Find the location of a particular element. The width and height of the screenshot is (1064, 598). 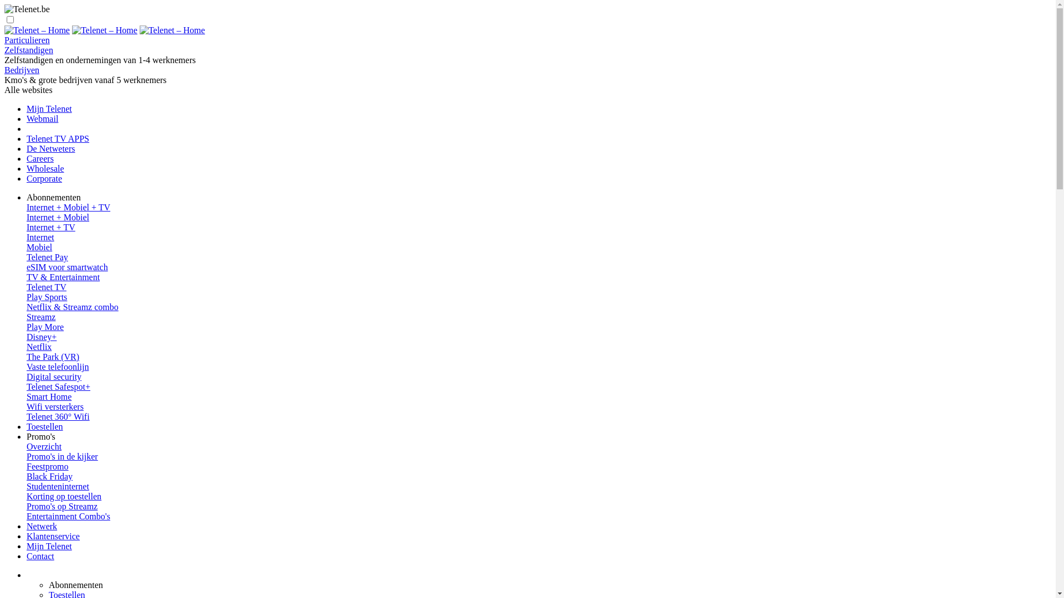

Klantenservice is located at coordinates (53, 536).